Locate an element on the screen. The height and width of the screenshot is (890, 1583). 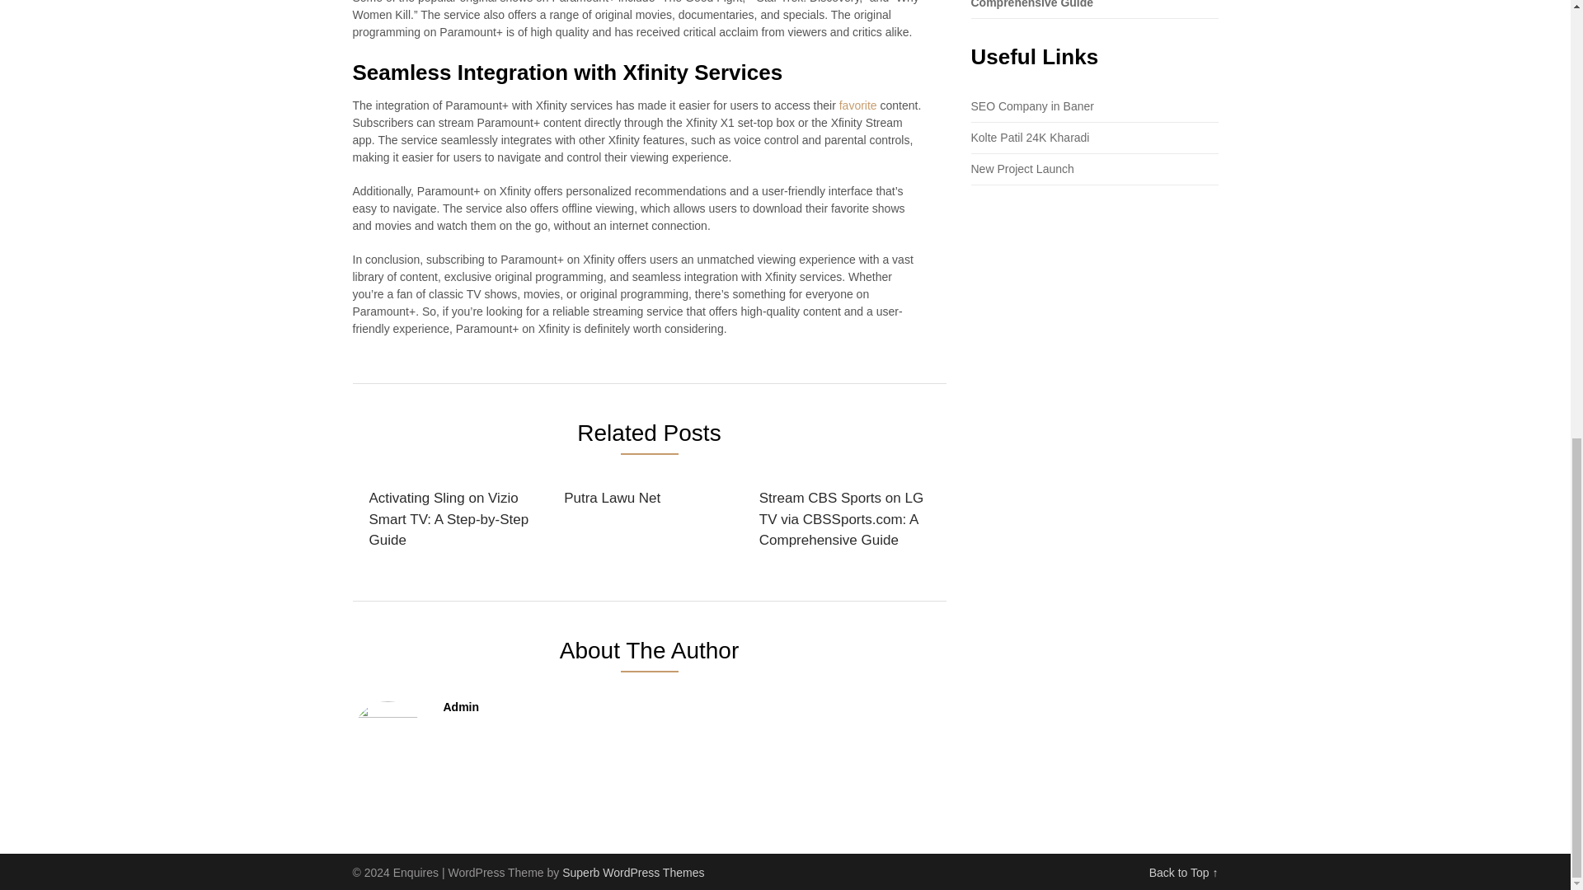
Putra Lawu Net is located at coordinates (612, 498).